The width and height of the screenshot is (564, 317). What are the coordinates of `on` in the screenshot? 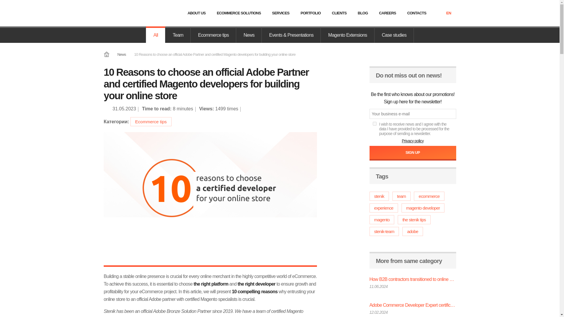 It's located at (375, 123).